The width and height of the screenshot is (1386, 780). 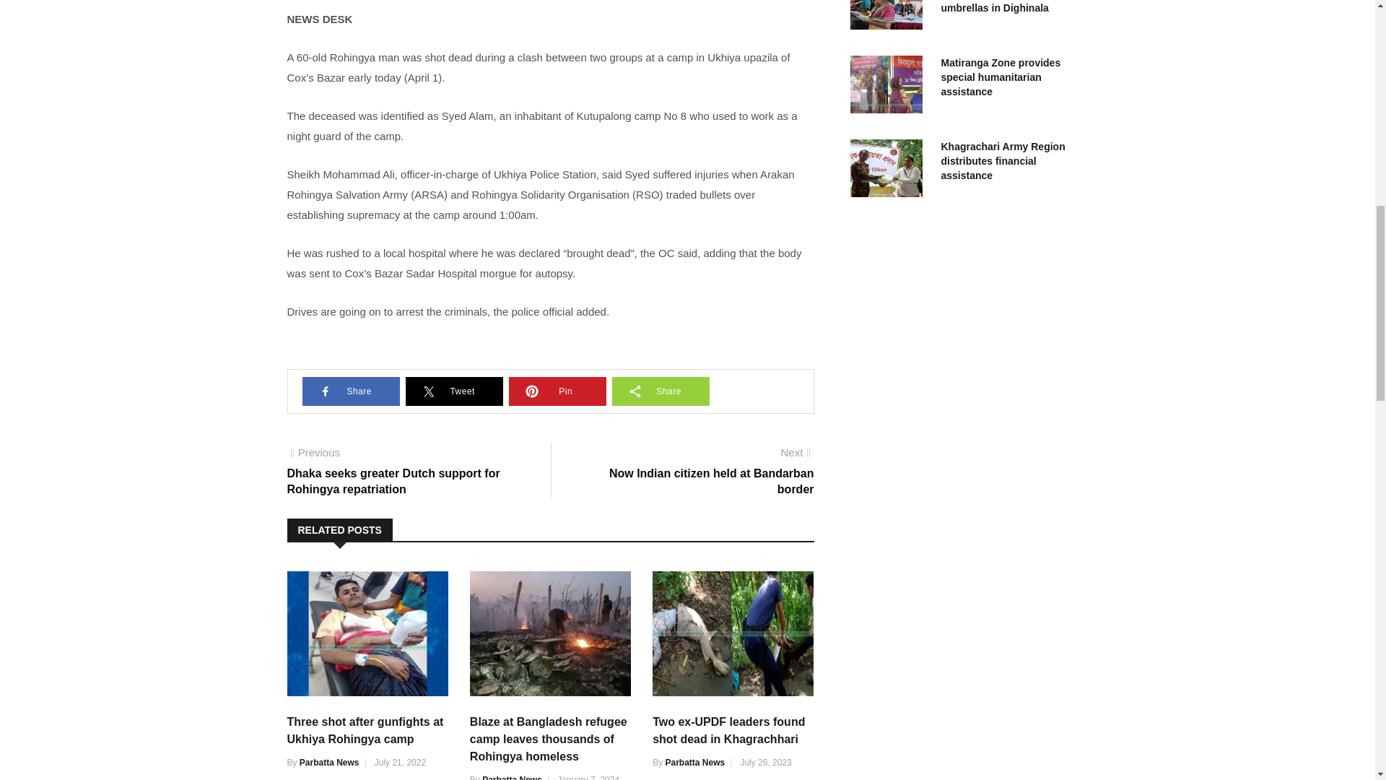 What do you see at coordinates (1001, 77) in the screenshot?
I see `Parbatta News` at bounding box center [1001, 77].